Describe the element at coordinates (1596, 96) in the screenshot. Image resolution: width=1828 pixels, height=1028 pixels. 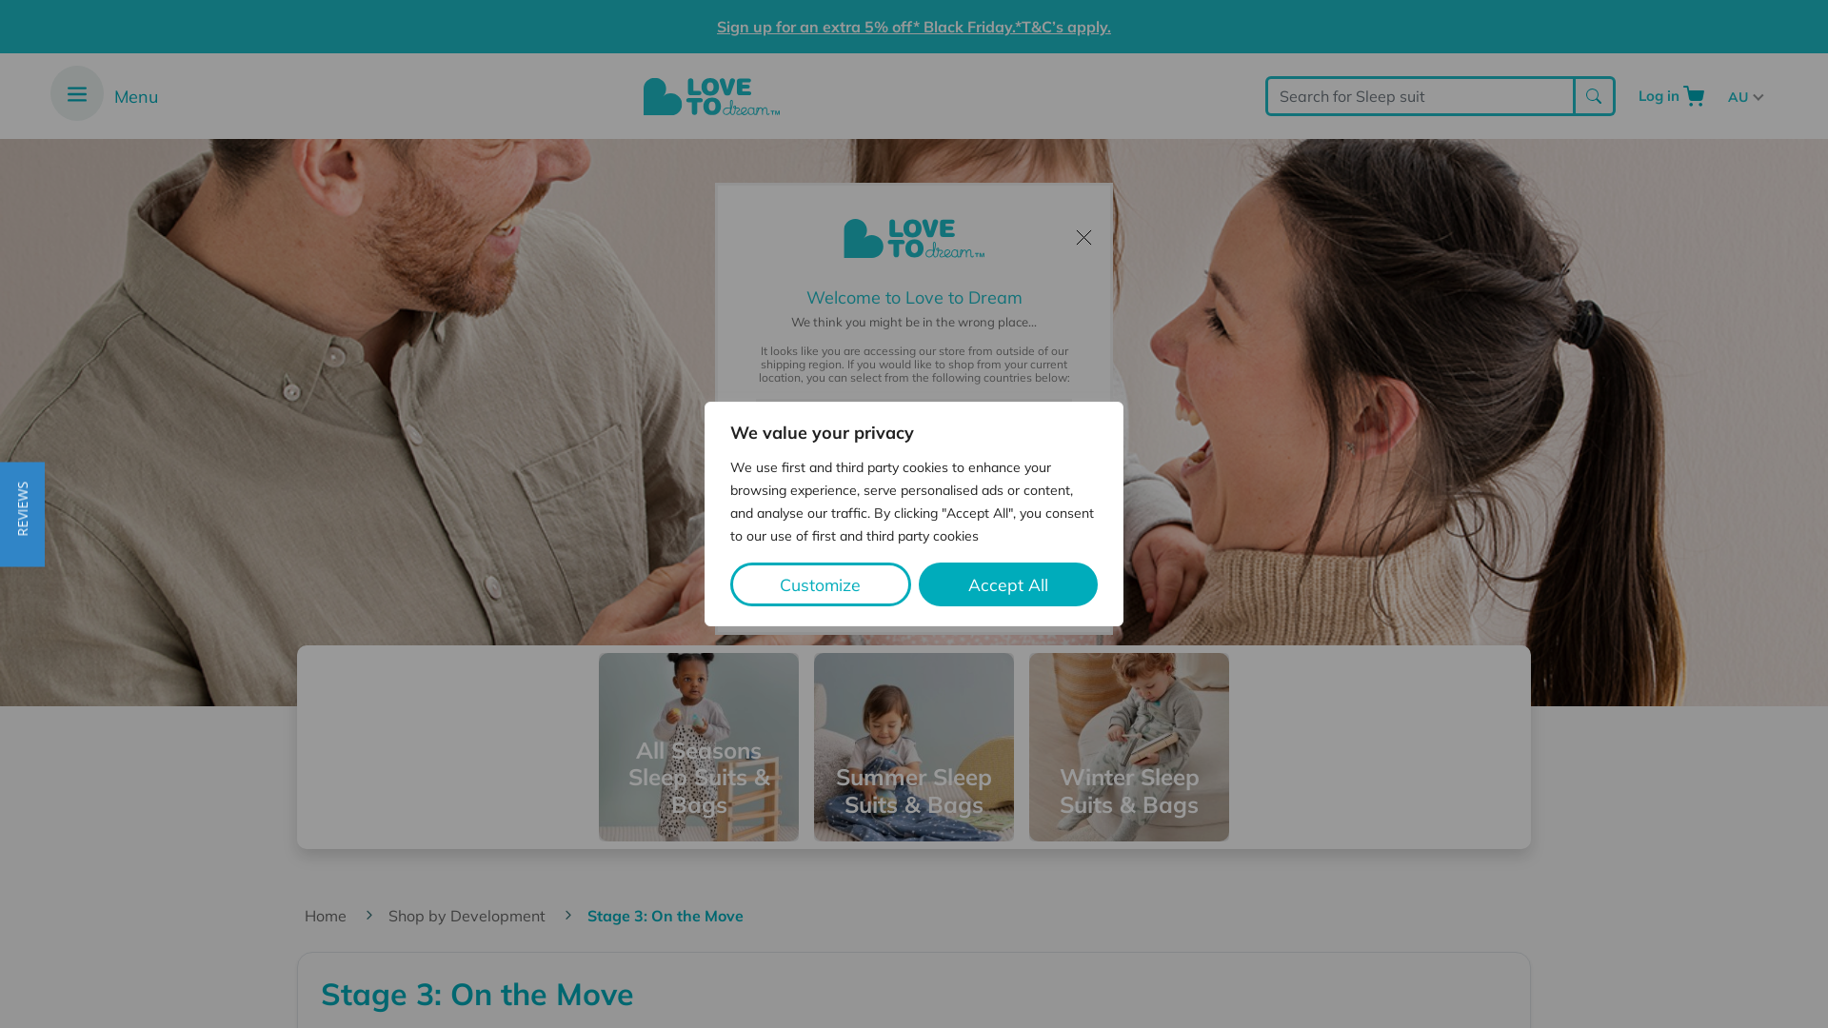
I see `Search` at that location.